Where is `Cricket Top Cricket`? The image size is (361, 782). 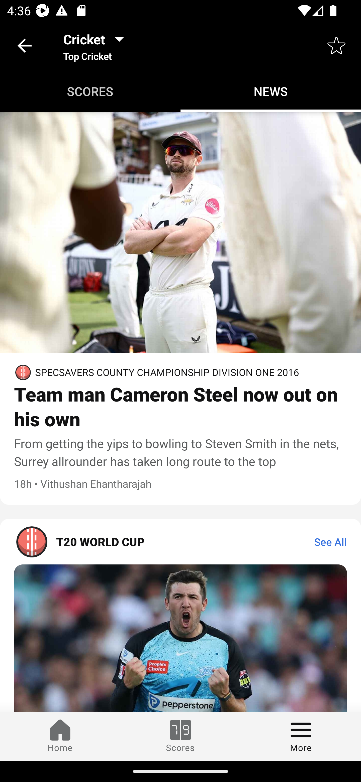 Cricket Top Cricket is located at coordinates (96, 45).